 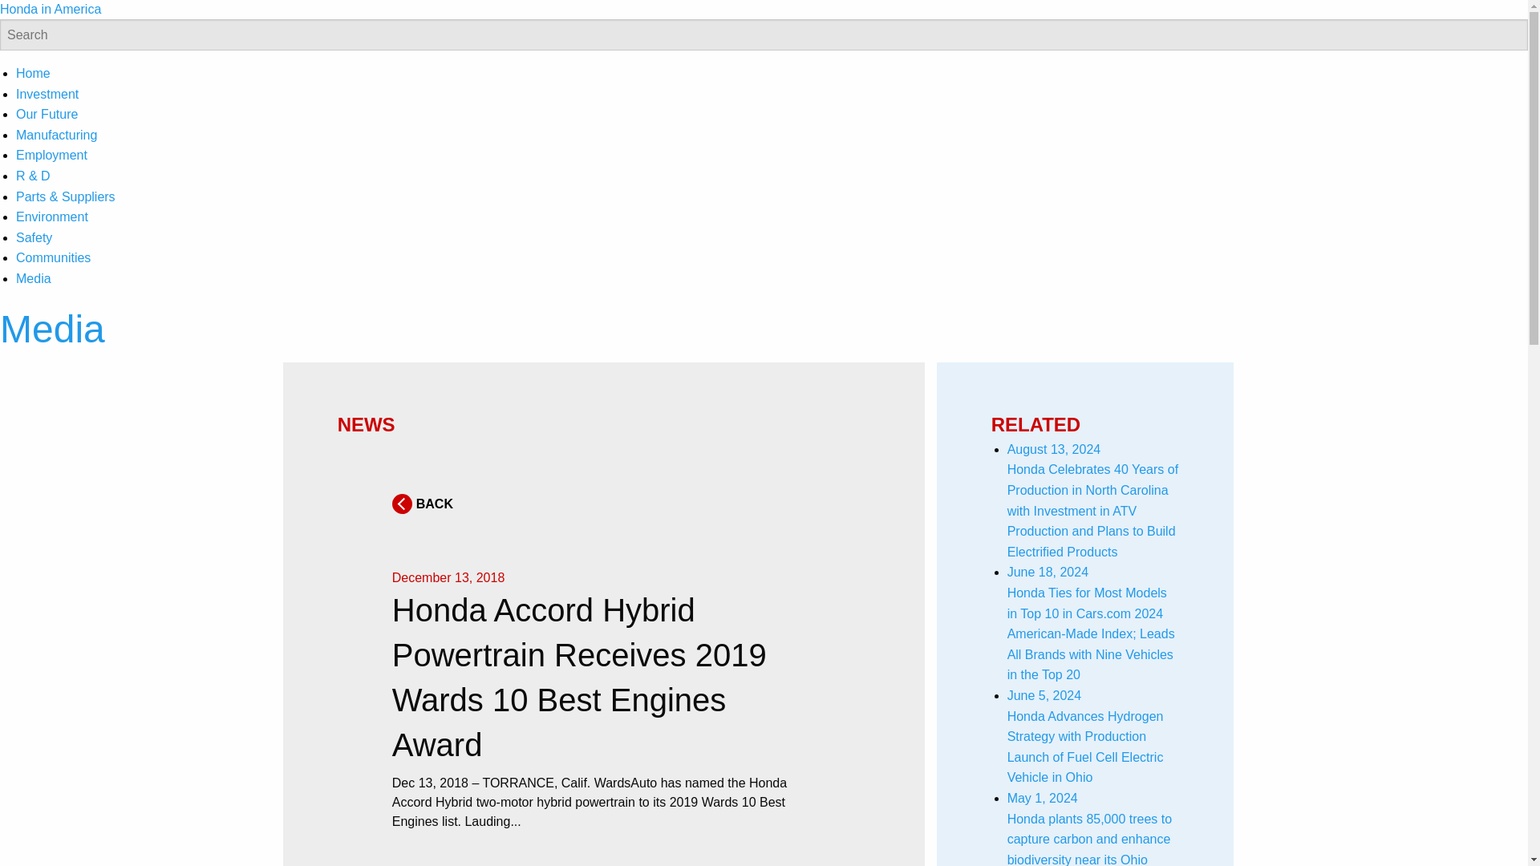 I want to click on Communities, so click(x=53, y=258).